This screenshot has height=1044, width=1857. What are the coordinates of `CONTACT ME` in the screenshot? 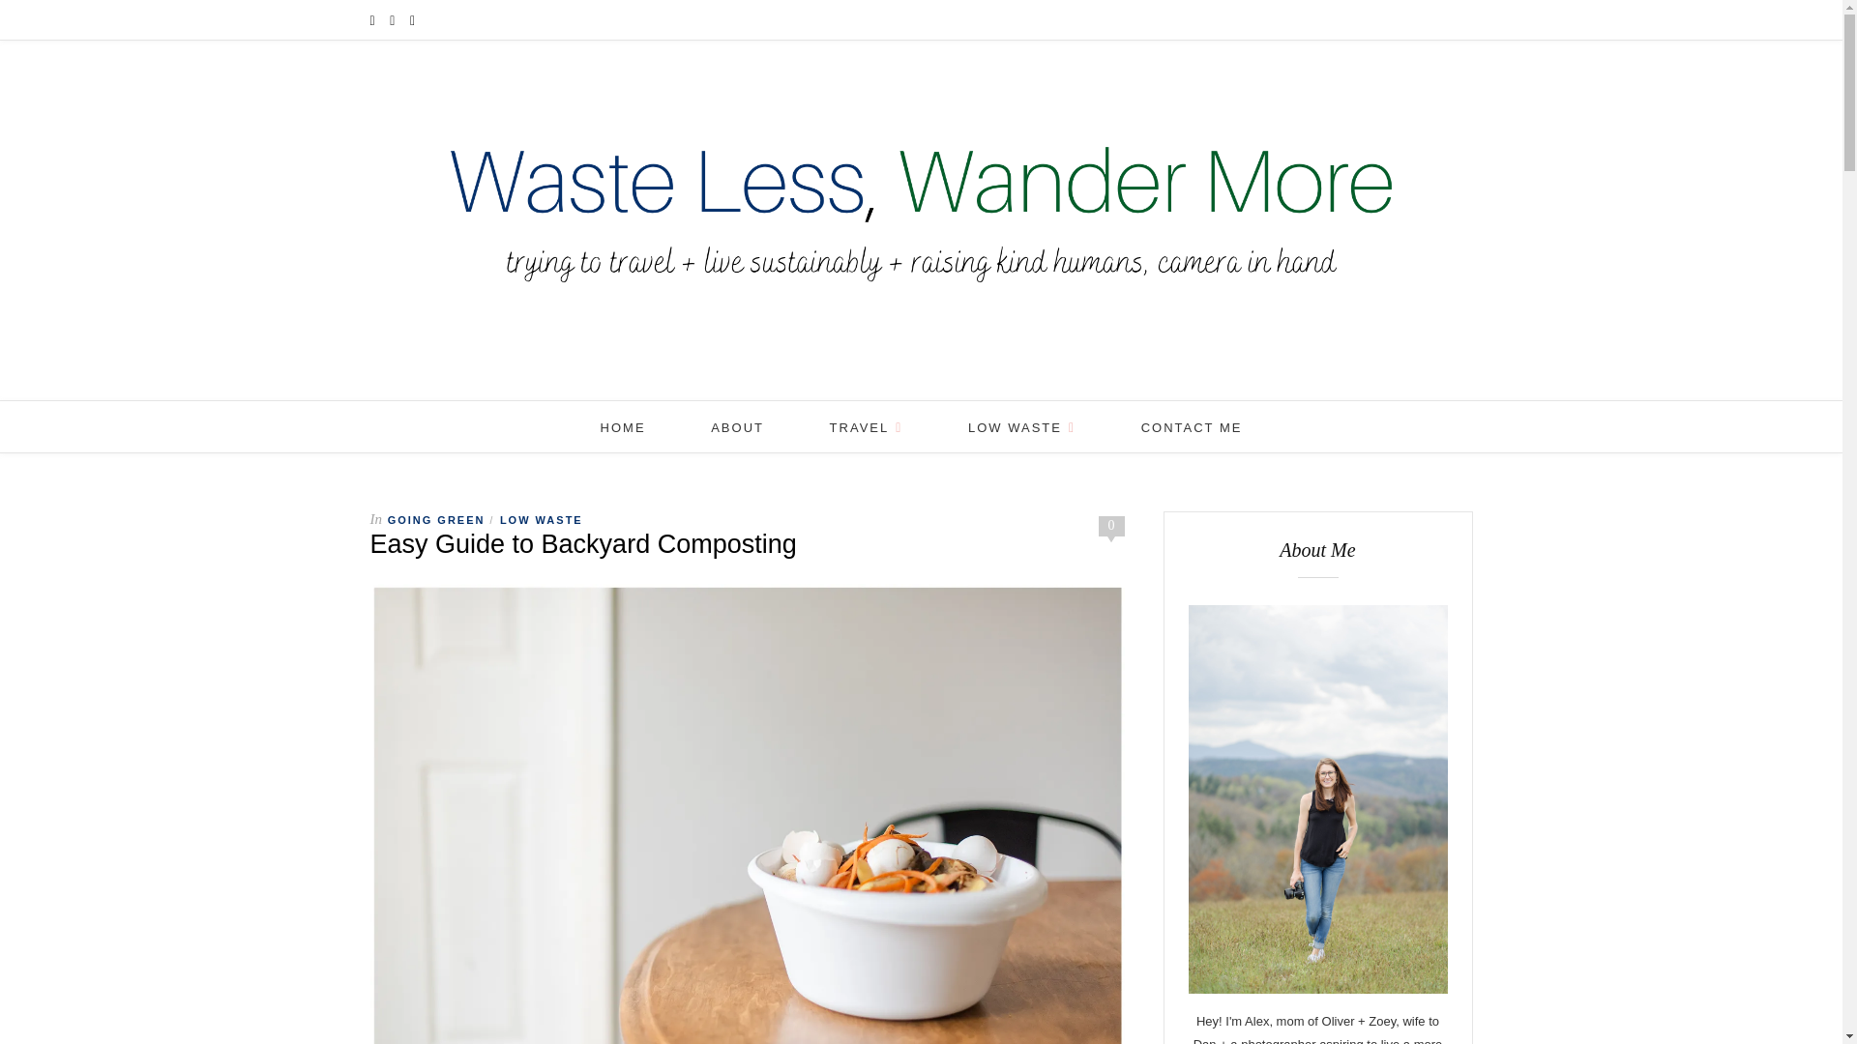 It's located at (1192, 427).